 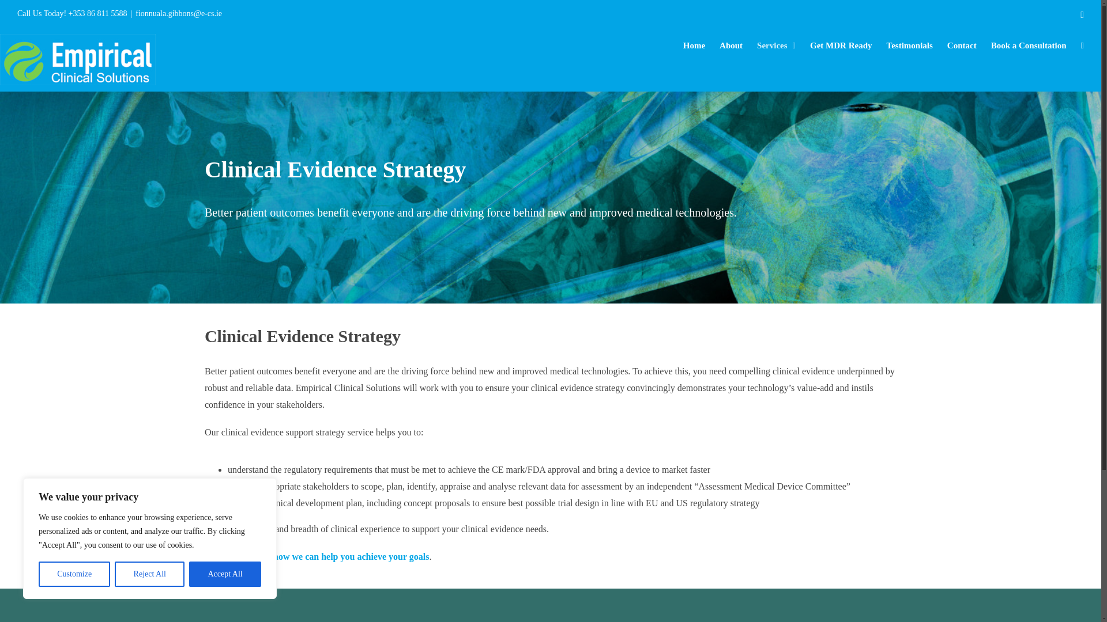 I want to click on About, so click(x=731, y=45).